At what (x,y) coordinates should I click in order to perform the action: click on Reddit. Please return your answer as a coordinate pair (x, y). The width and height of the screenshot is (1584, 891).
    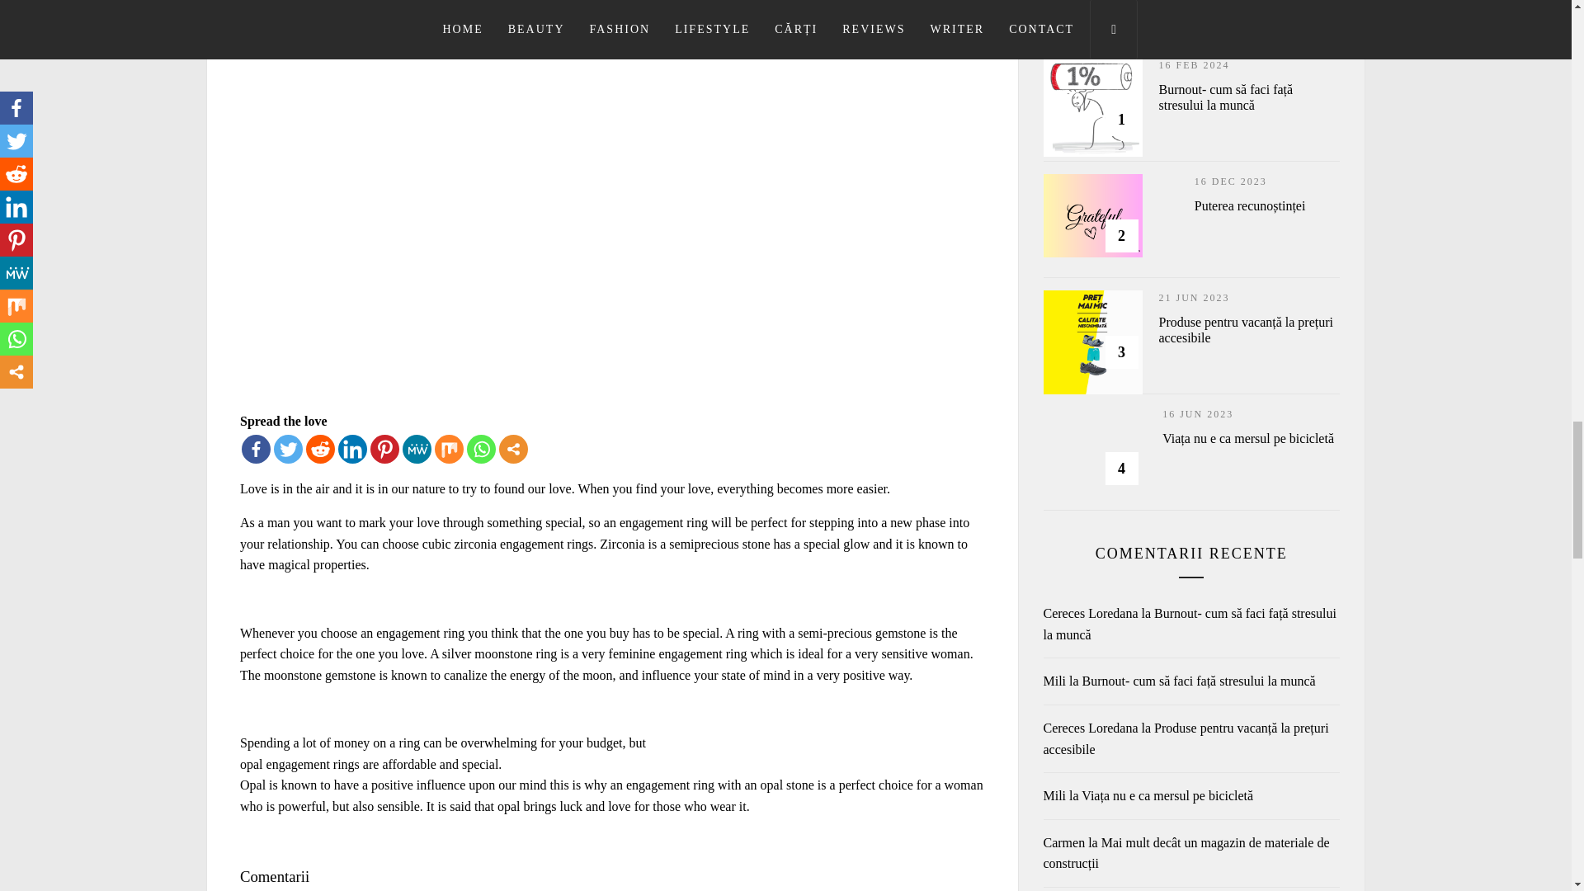
    Looking at the image, I should click on (320, 449).